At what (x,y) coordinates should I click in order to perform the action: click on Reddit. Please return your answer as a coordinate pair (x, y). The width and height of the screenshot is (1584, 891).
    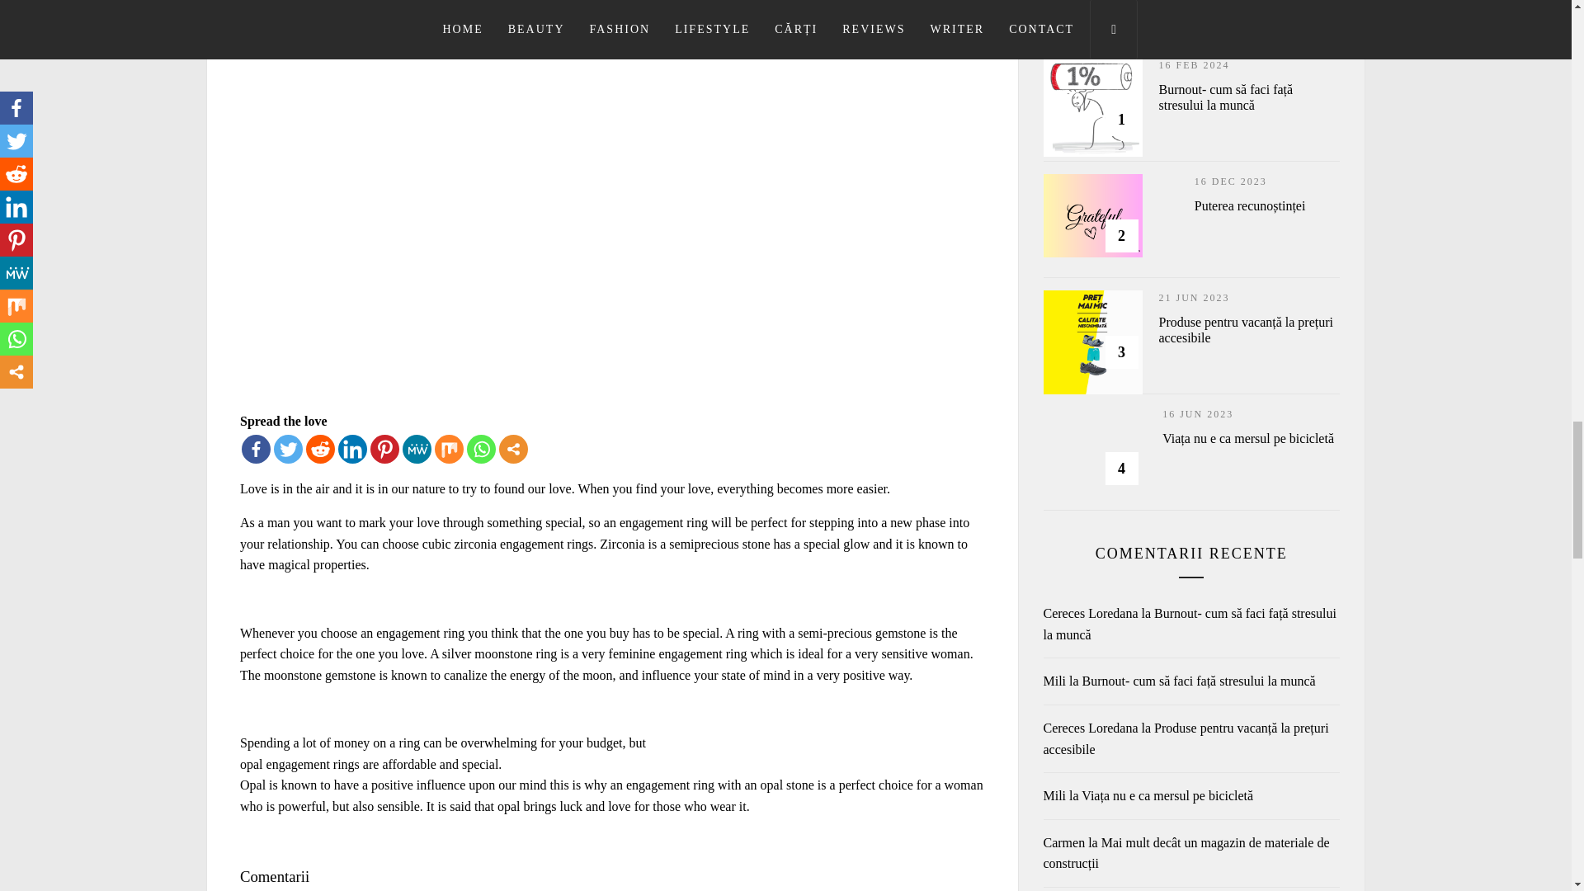
    Looking at the image, I should click on (320, 449).